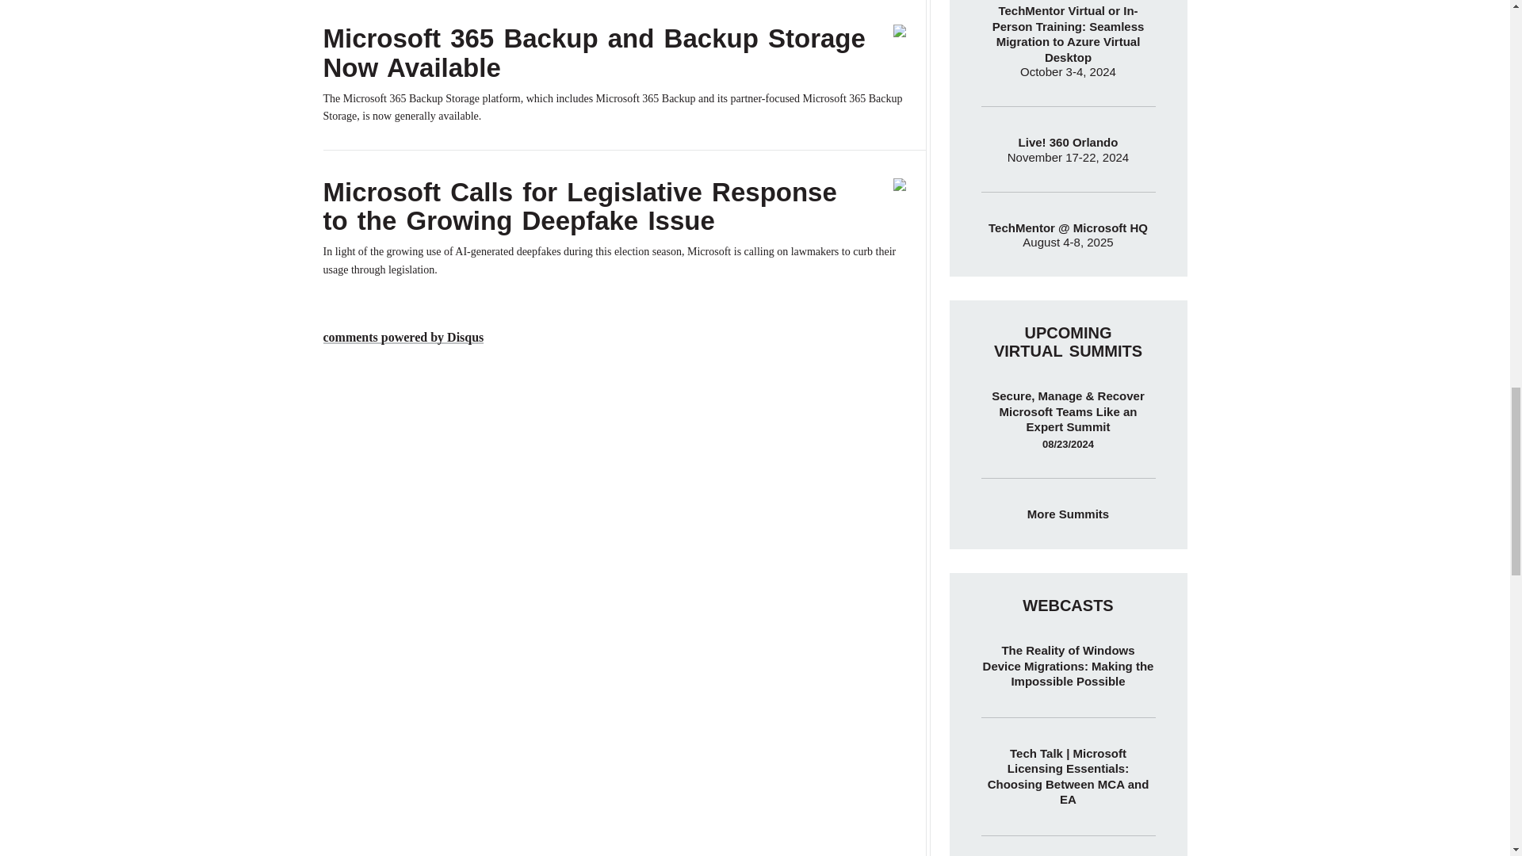  Describe the element at coordinates (595, 52) in the screenshot. I see `Microsoft 365 Backup and Backup Storage Now Available` at that location.